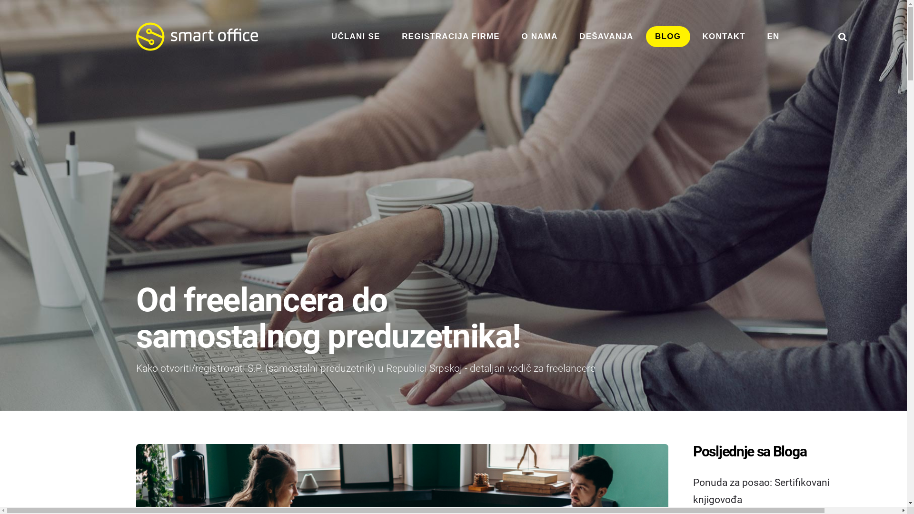  What do you see at coordinates (514, 28) in the screenshot?
I see `BLOG` at bounding box center [514, 28].